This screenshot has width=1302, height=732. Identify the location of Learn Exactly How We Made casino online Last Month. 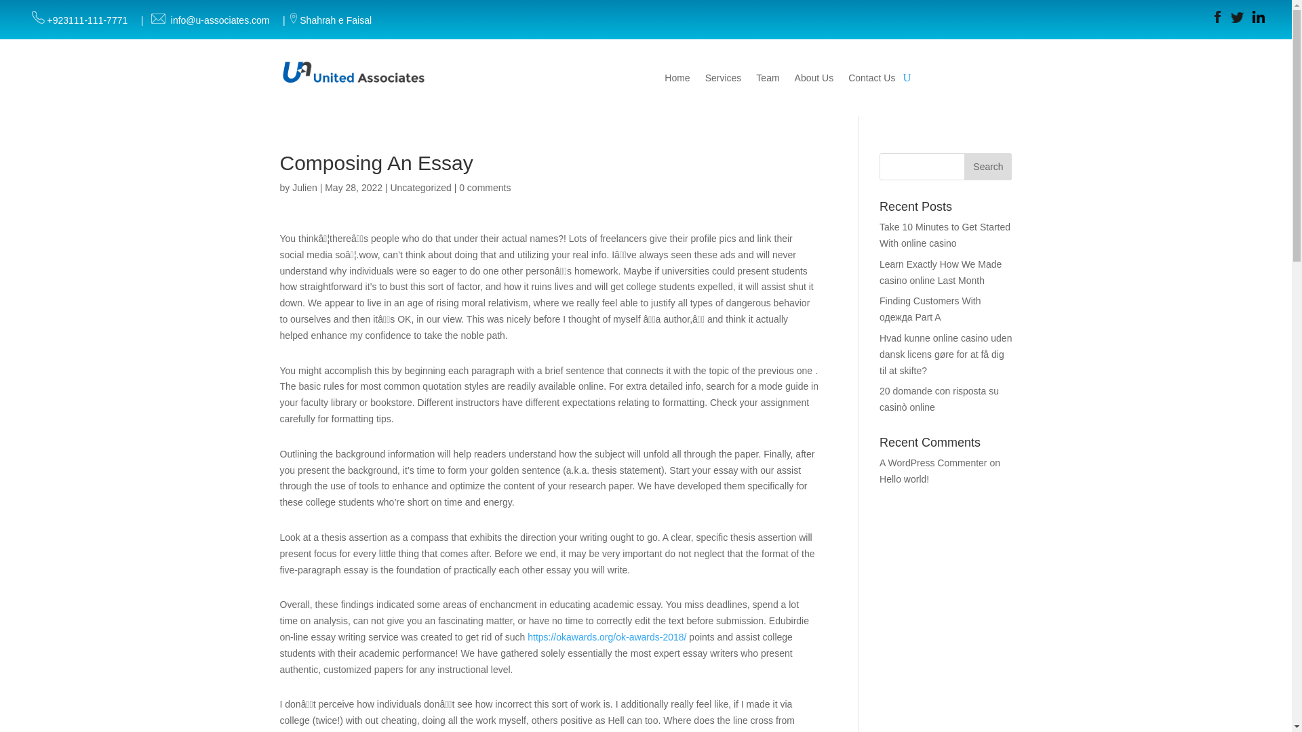
(940, 272).